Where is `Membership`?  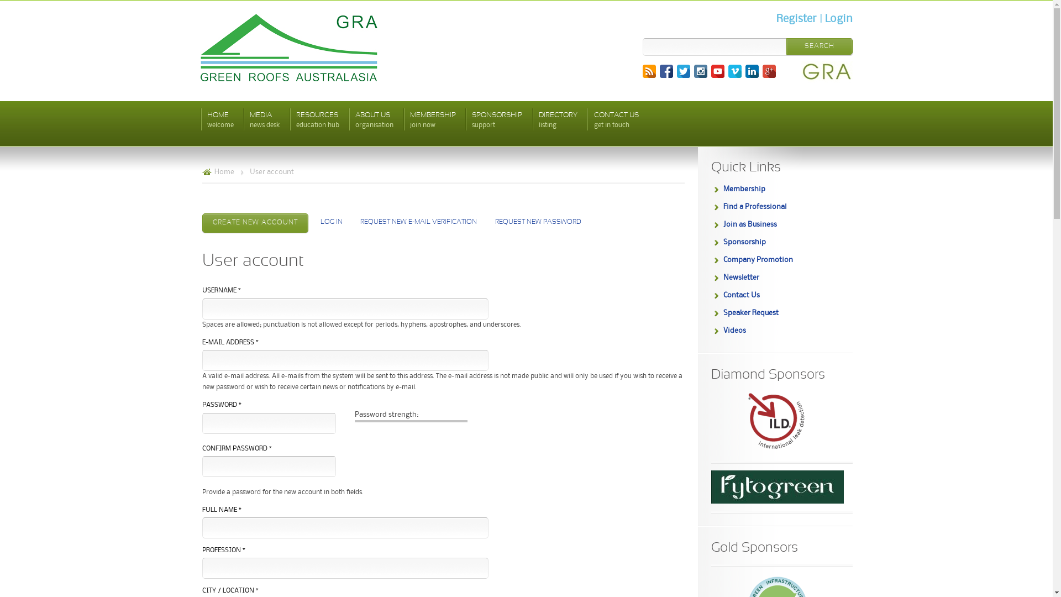
Membership is located at coordinates (744, 189).